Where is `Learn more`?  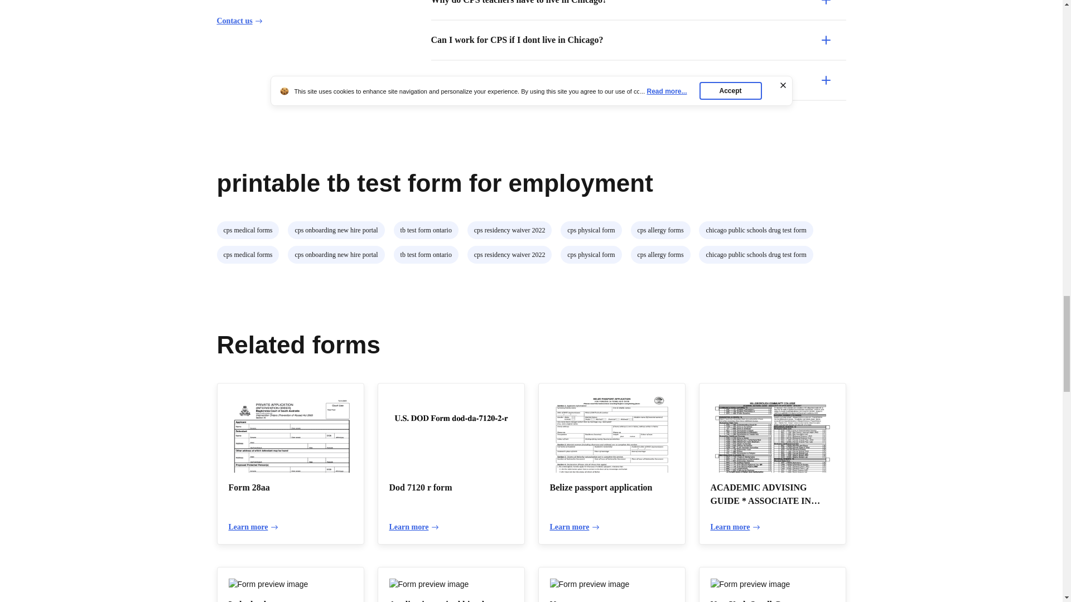
Learn more is located at coordinates (414, 527).